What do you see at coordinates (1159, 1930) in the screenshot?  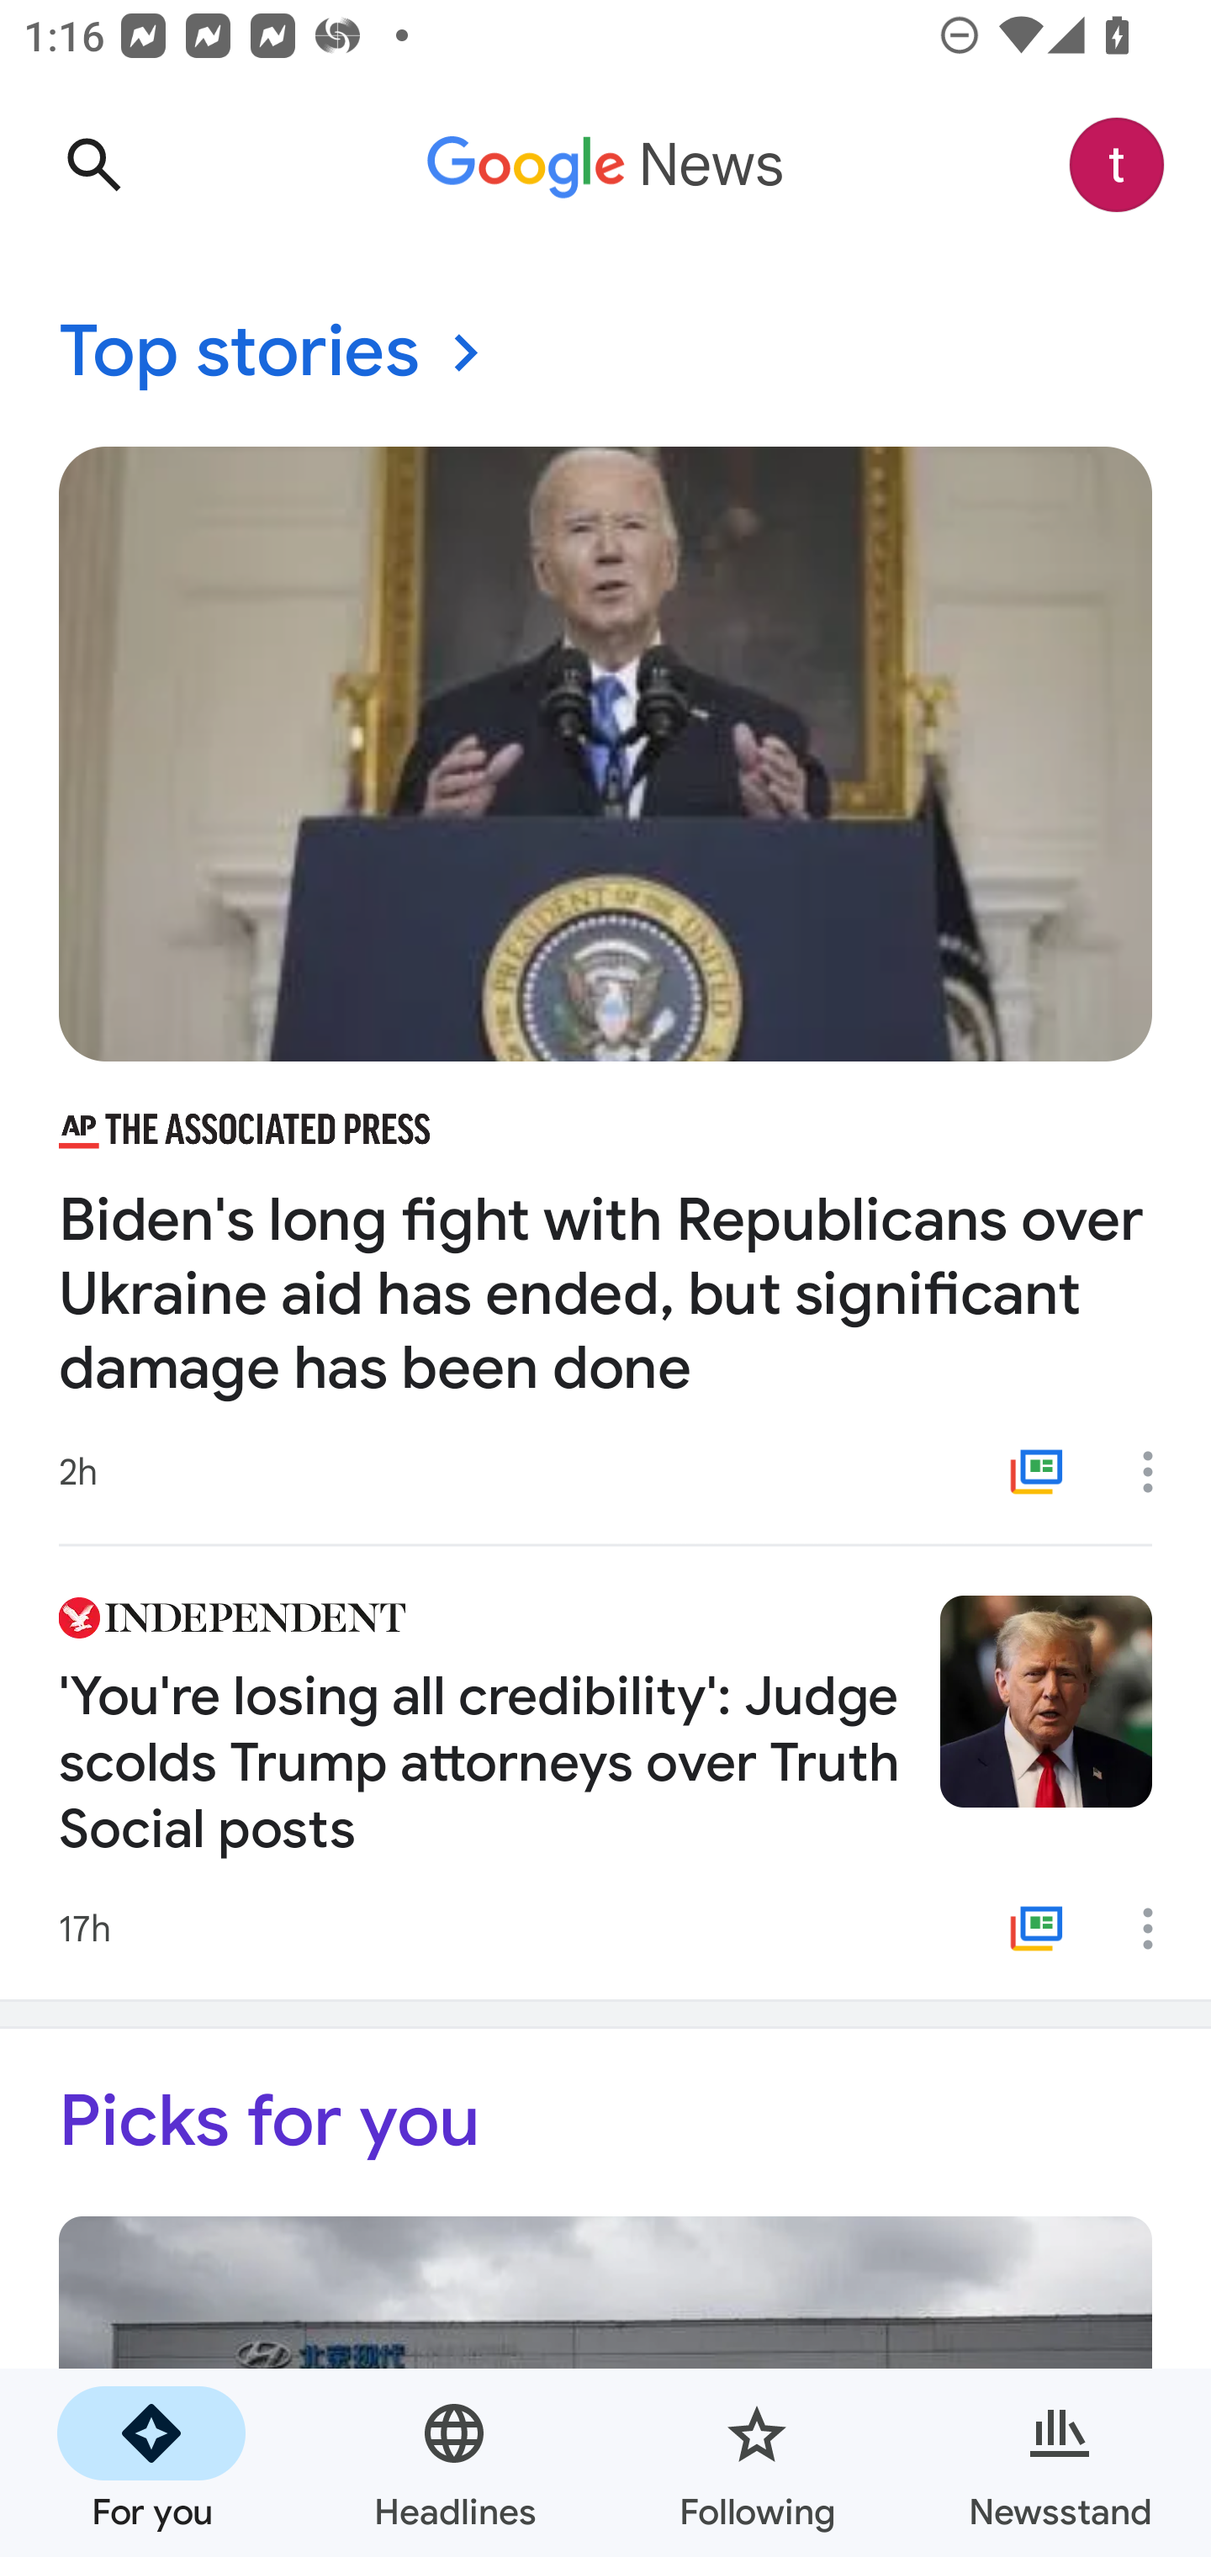 I see `More options` at bounding box center [1159, 1930].